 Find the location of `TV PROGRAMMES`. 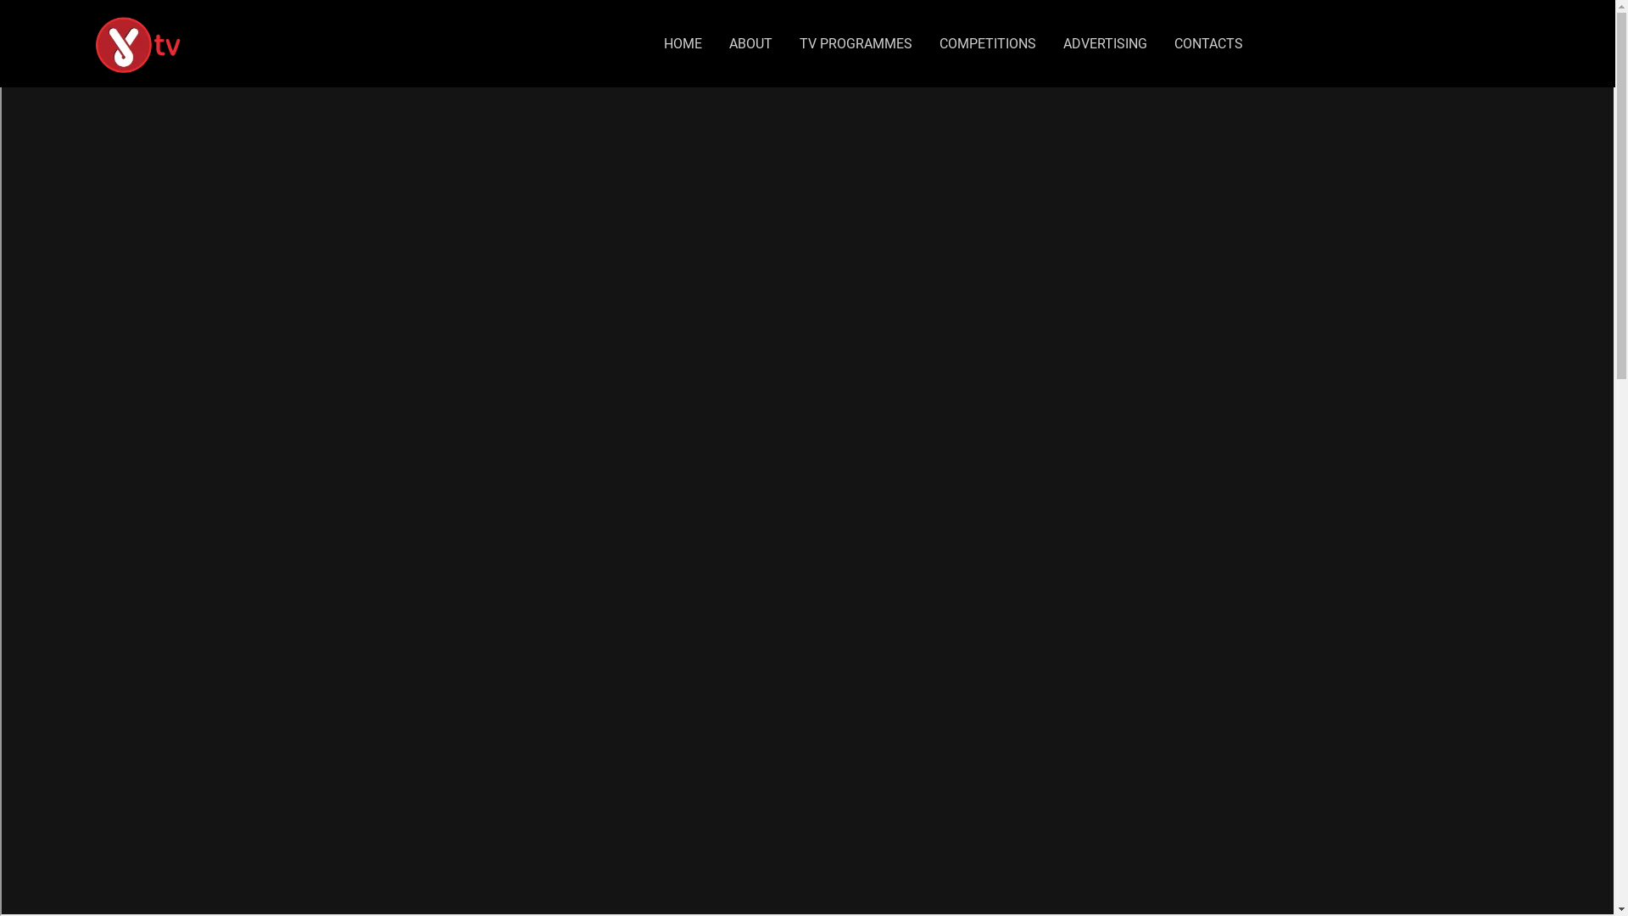

TV PROGRAMMES is located at coordinates (851, 44).